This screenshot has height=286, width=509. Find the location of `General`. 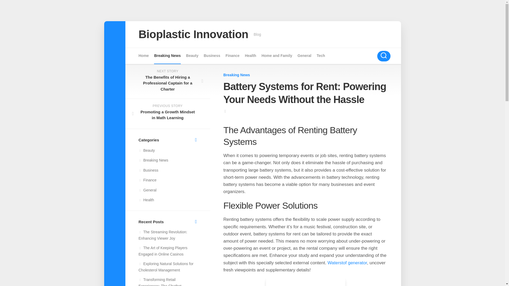

General is located at coordinates (304, 56).